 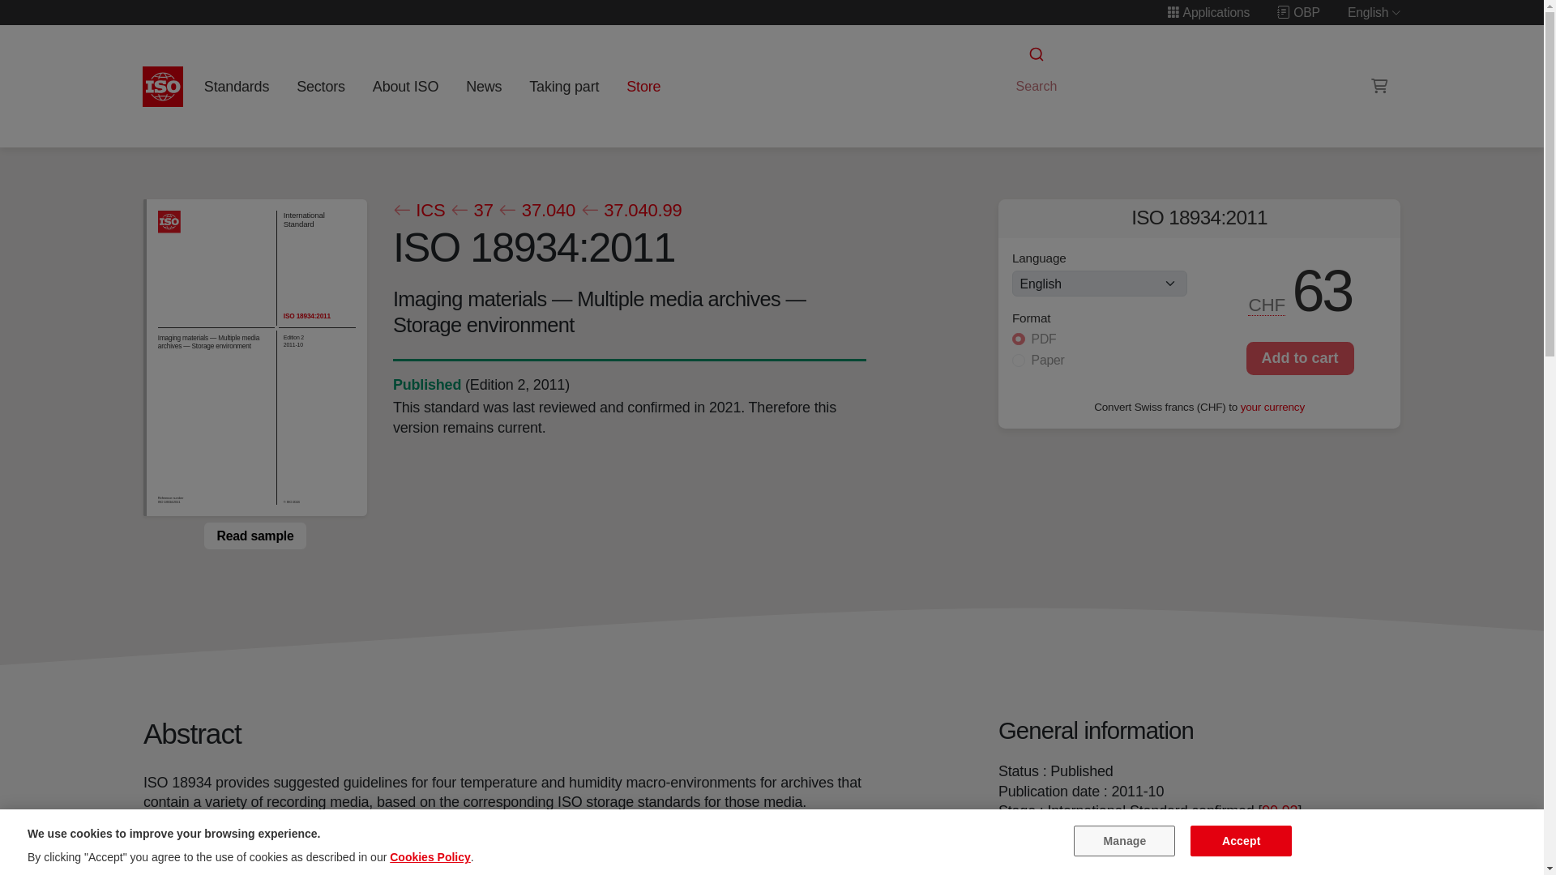 What do you see at coordinates (426, 384) in the screenshot?
I see `Life cycle` at bounding box center [426, 384].